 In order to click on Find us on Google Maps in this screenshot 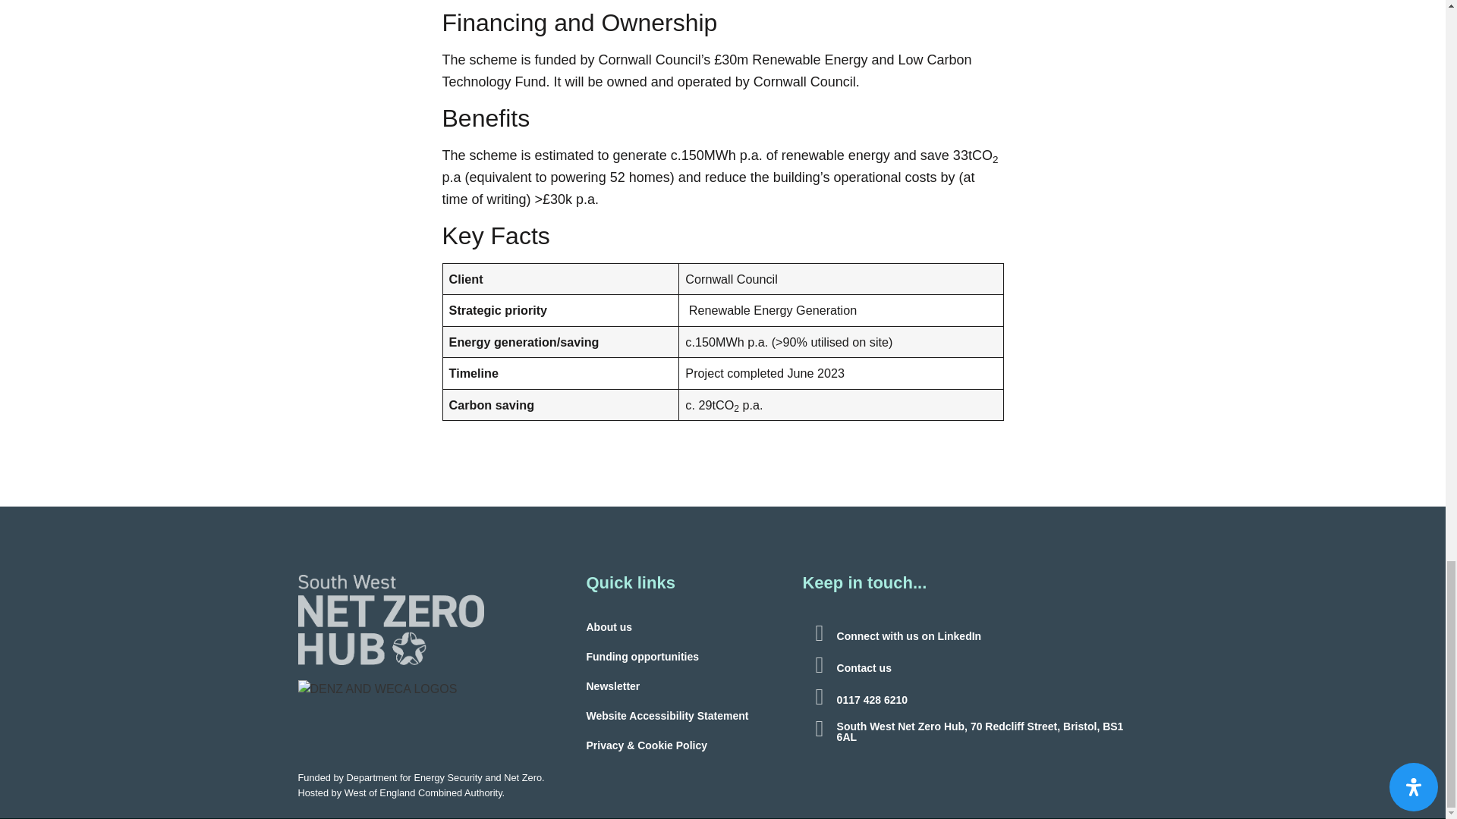, I will do `click(820, 729)`.